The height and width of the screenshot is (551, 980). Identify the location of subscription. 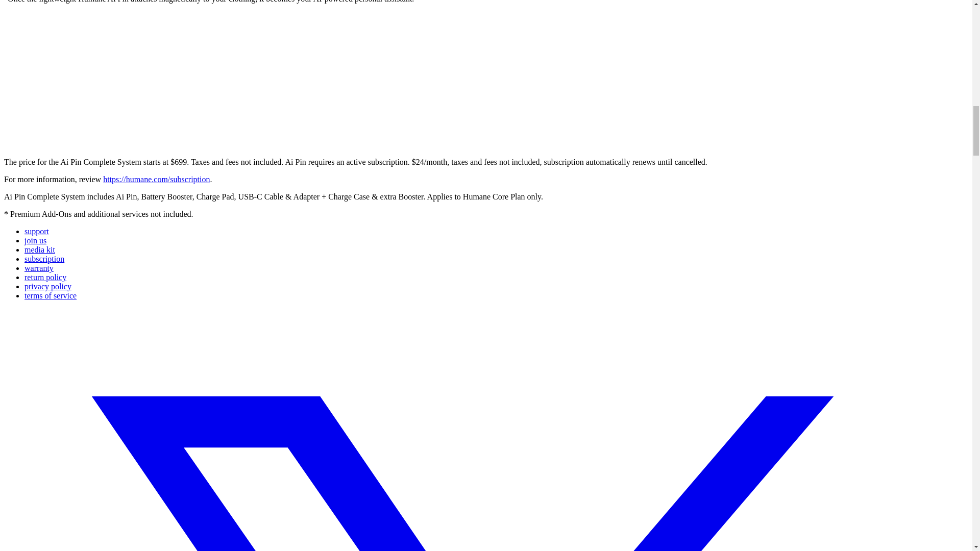
(44, 259).